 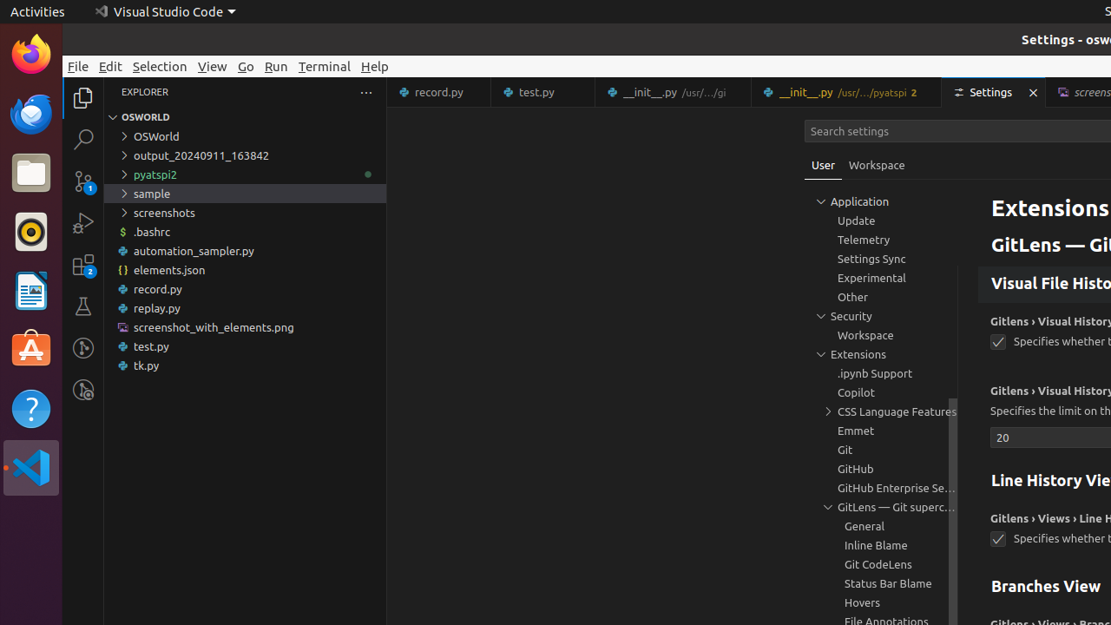 I want to click on output_20240911_163842, so click(x=245, y=155).